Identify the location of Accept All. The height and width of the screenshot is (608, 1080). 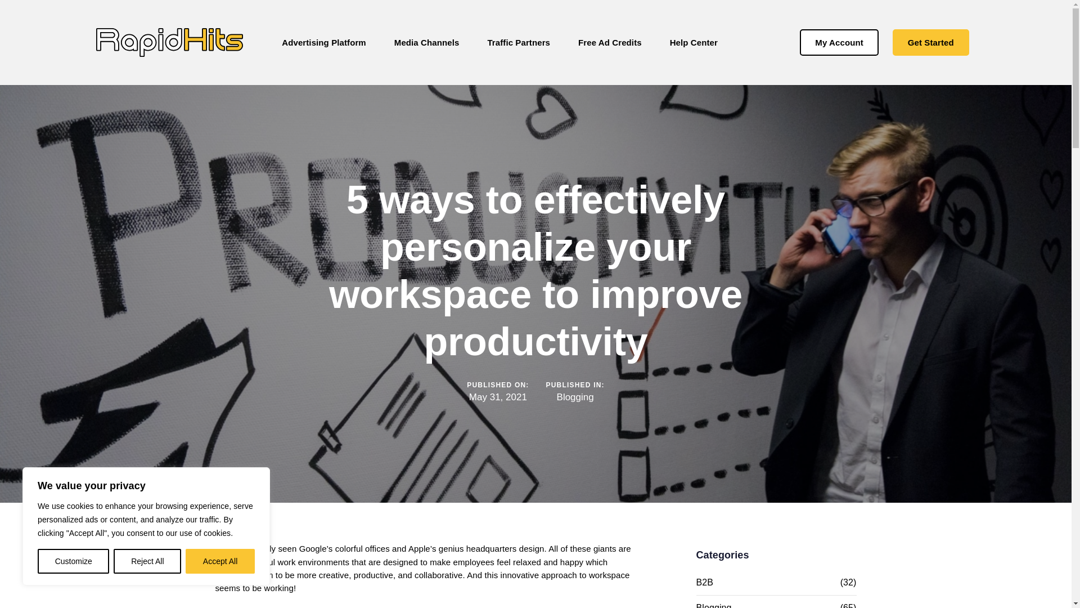
(220, 561).